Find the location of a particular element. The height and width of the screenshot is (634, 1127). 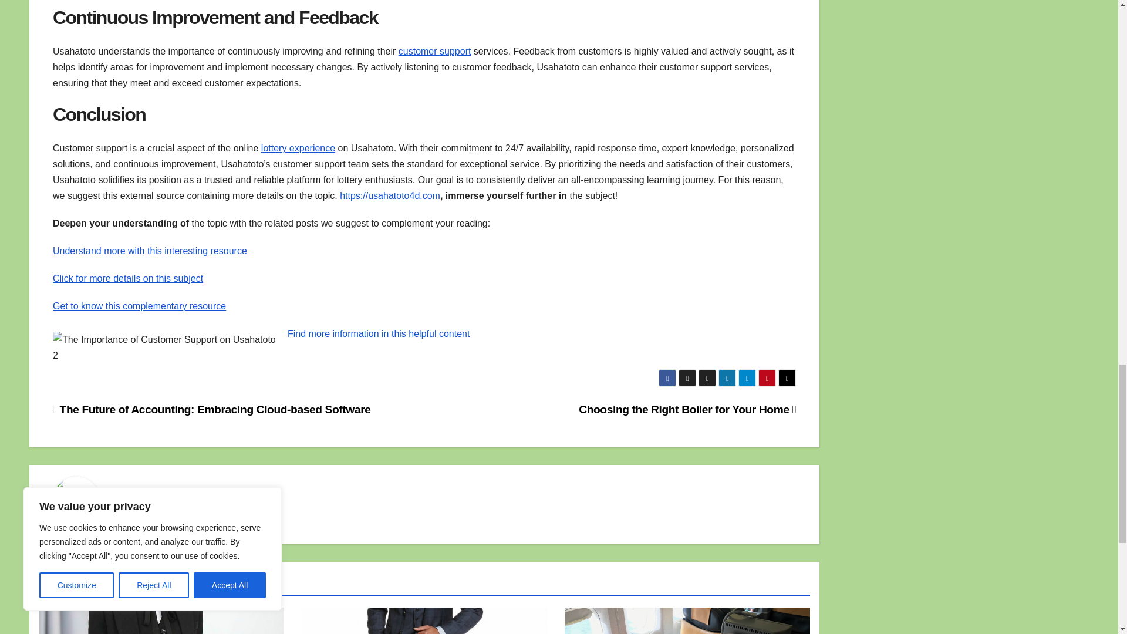

Click for more details on this subject is located at coordinates (128, 278).